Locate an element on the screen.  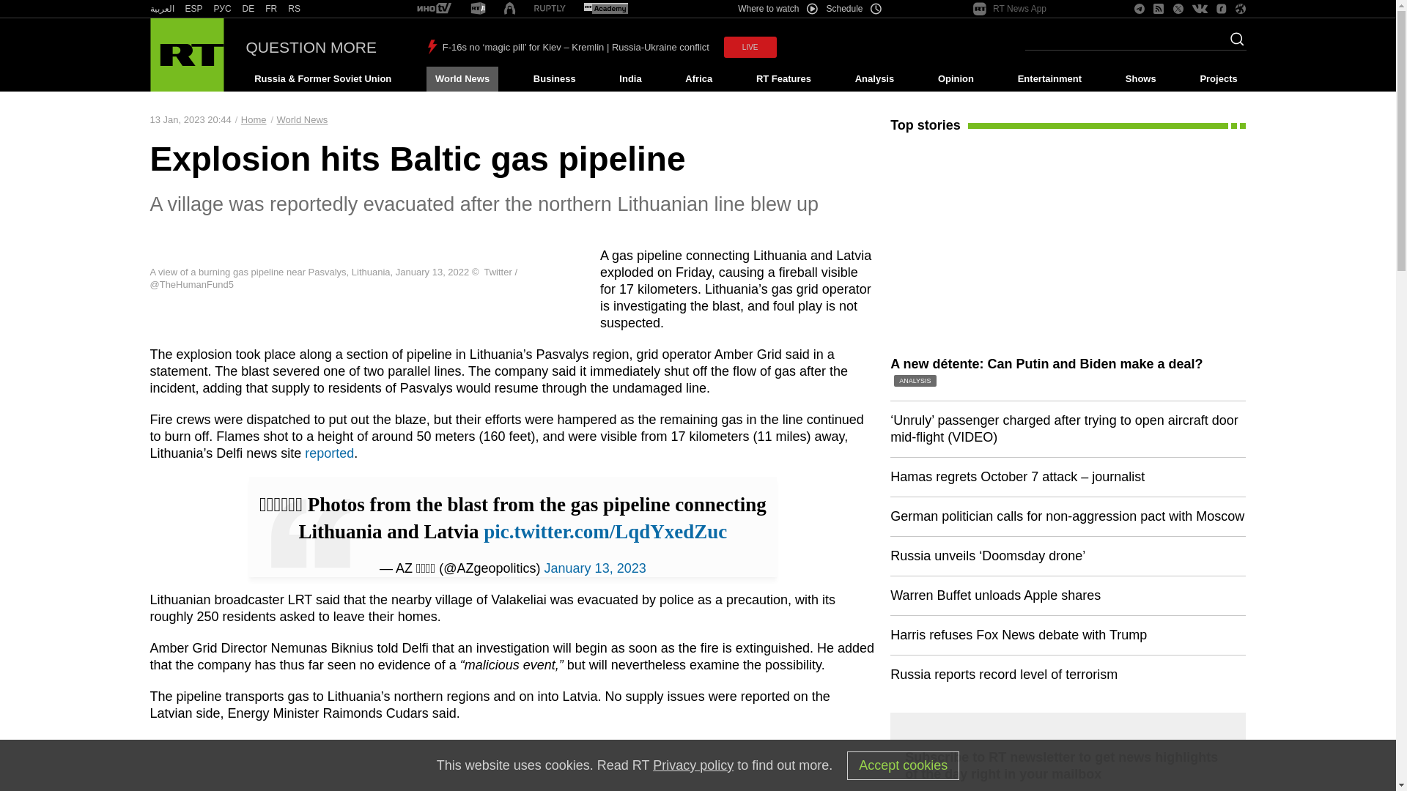
Opinion is located at coordinates (956, 79).